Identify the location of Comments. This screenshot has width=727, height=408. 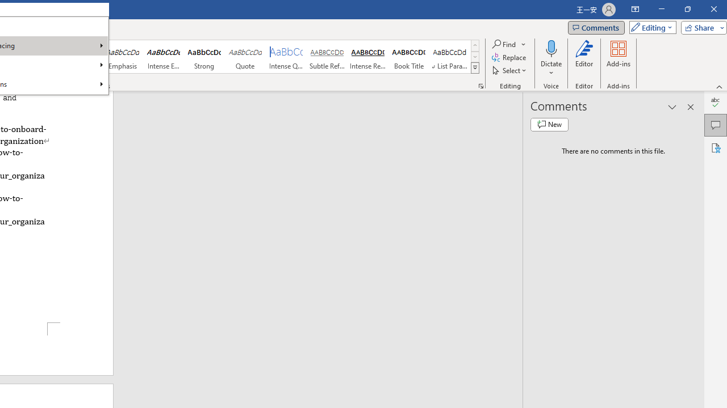
(716, 125).